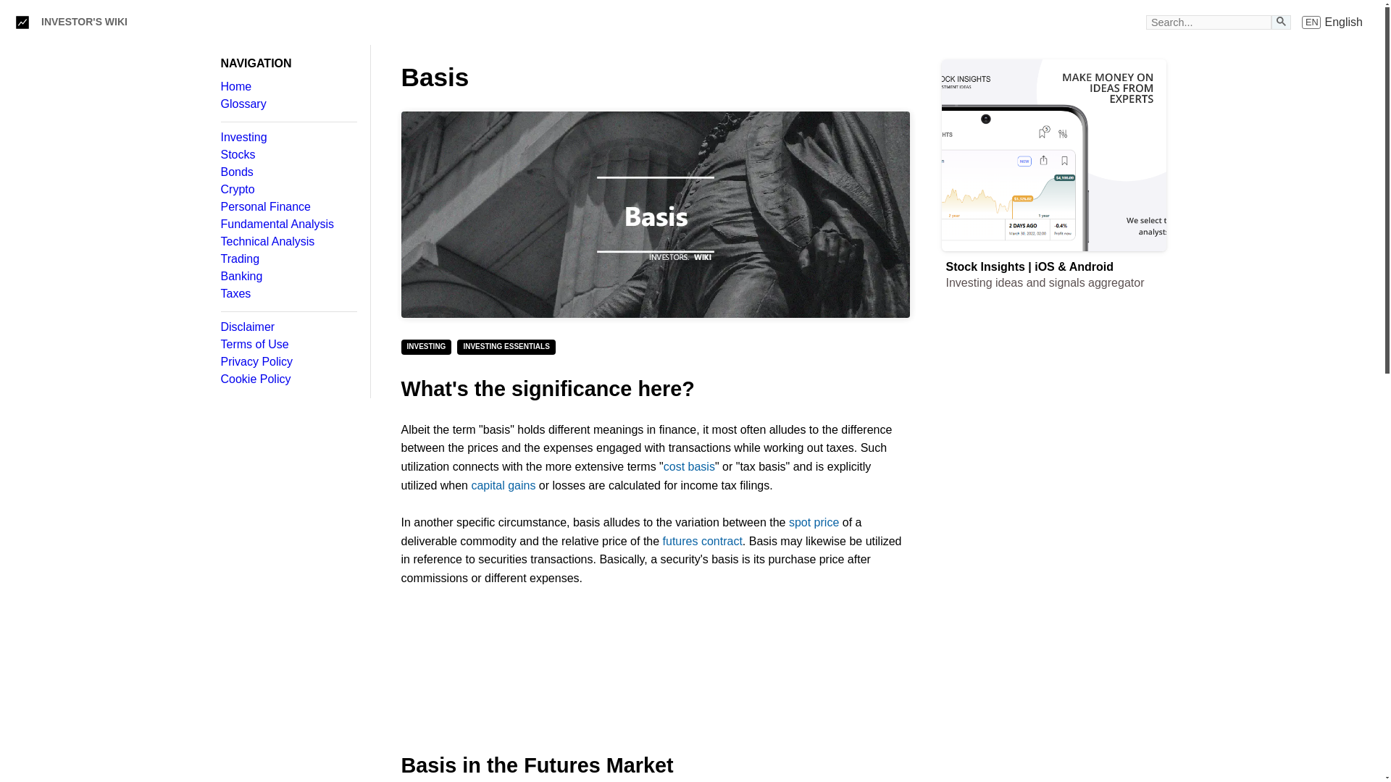 This screenshot has width=1391, height=782. What do you see at coordinates (288, 190) in the screenshot?
I see `Disclaimer` at bounding box center [288, 190].